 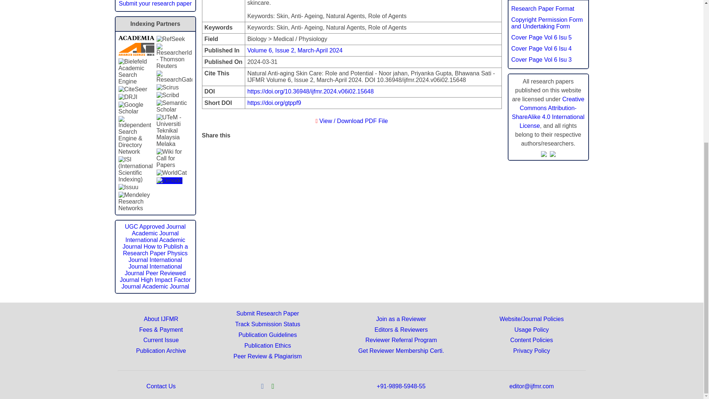 What do you see at coordinates (158, 256) in the screenshot?
I see `Physics Journal` at bounding box center [158, 256].